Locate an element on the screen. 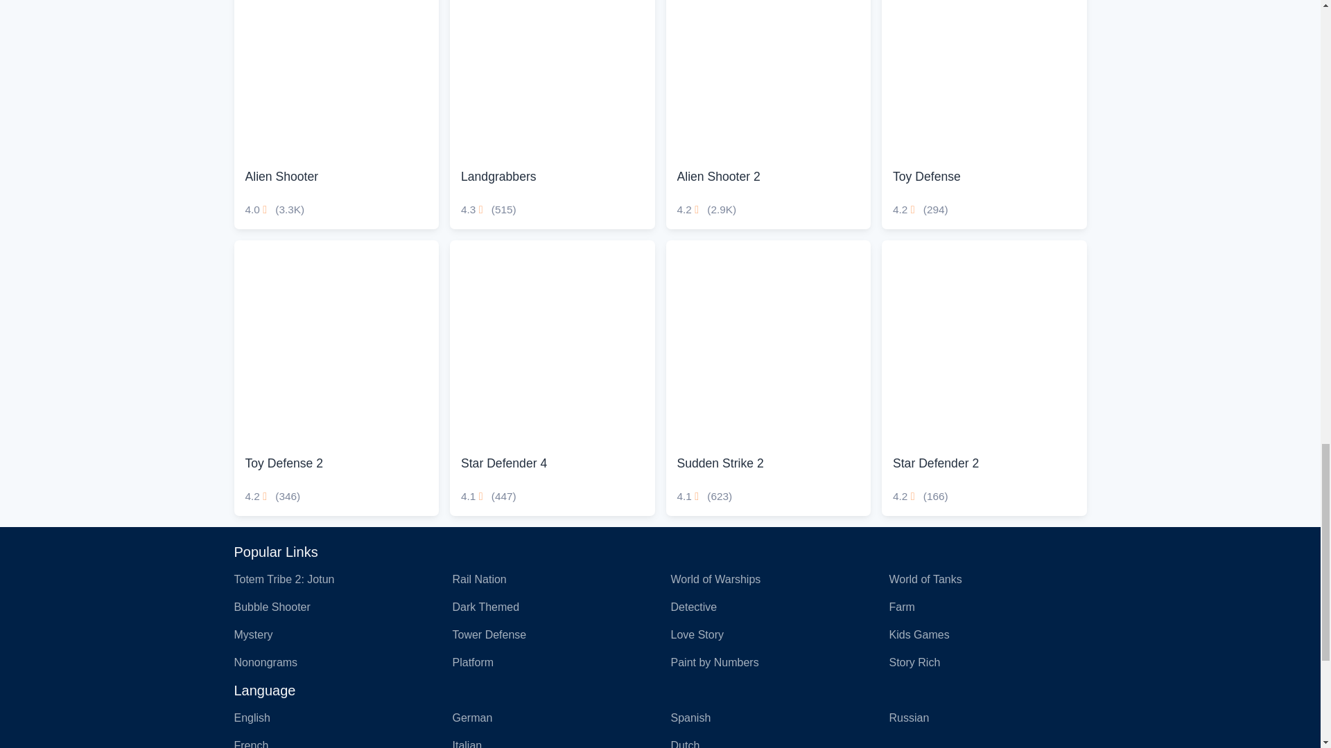 The image size is (1331, 748). Alien Shooter is located at coordinates (336, 114).